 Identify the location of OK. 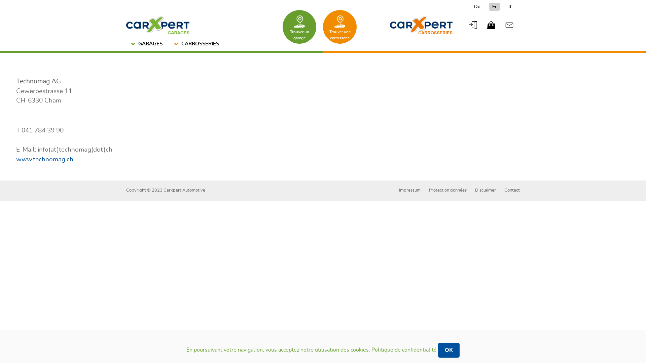
(449, 350).